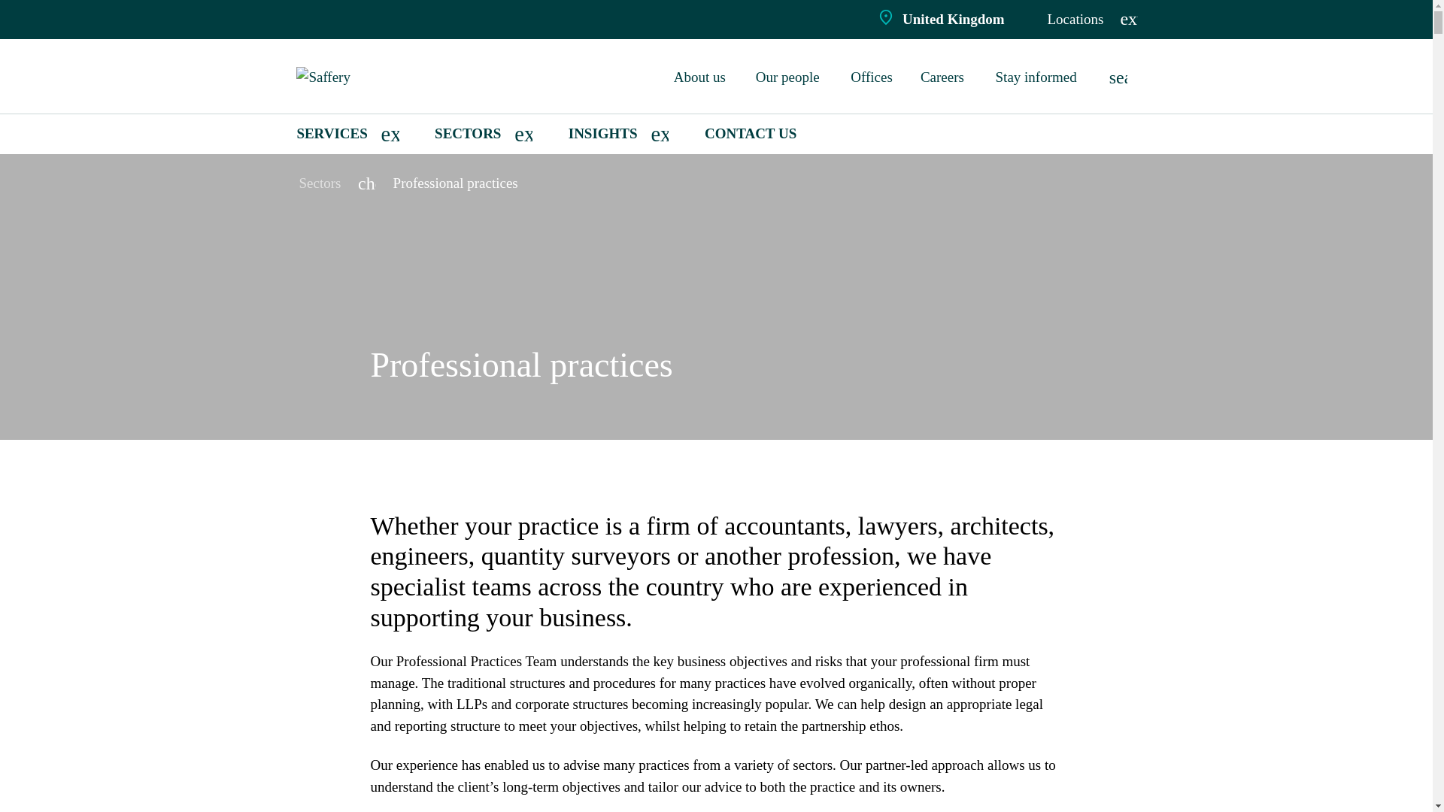  I want to click on Our people, so click(790, 77).